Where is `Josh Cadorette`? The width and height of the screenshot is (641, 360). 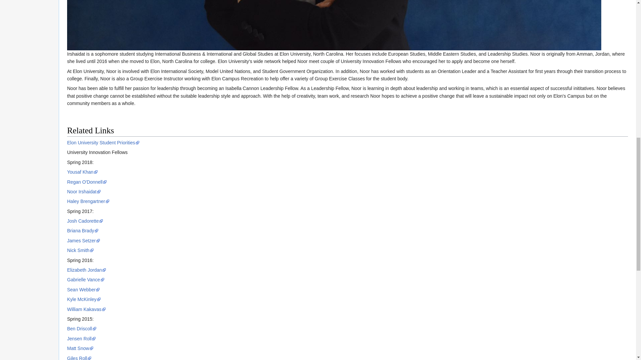
Josh Cadorette is located at coordinates (85, 221).